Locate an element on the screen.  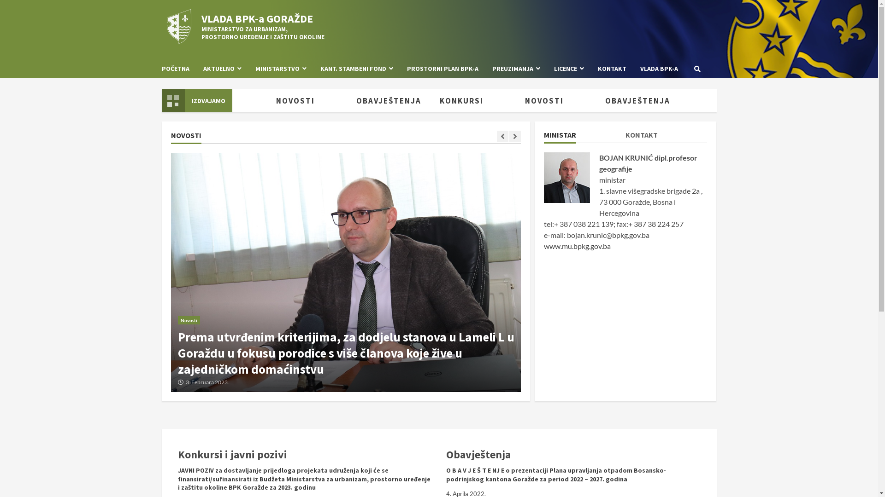
MINISTAR is located at coordinates (560, 137).